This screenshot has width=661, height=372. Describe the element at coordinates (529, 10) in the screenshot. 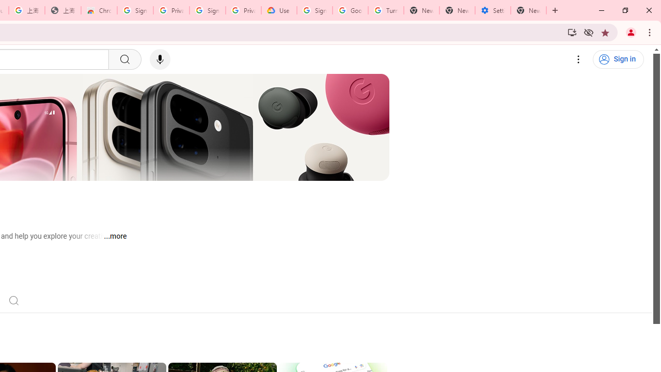

I see `New Tab` at that location.